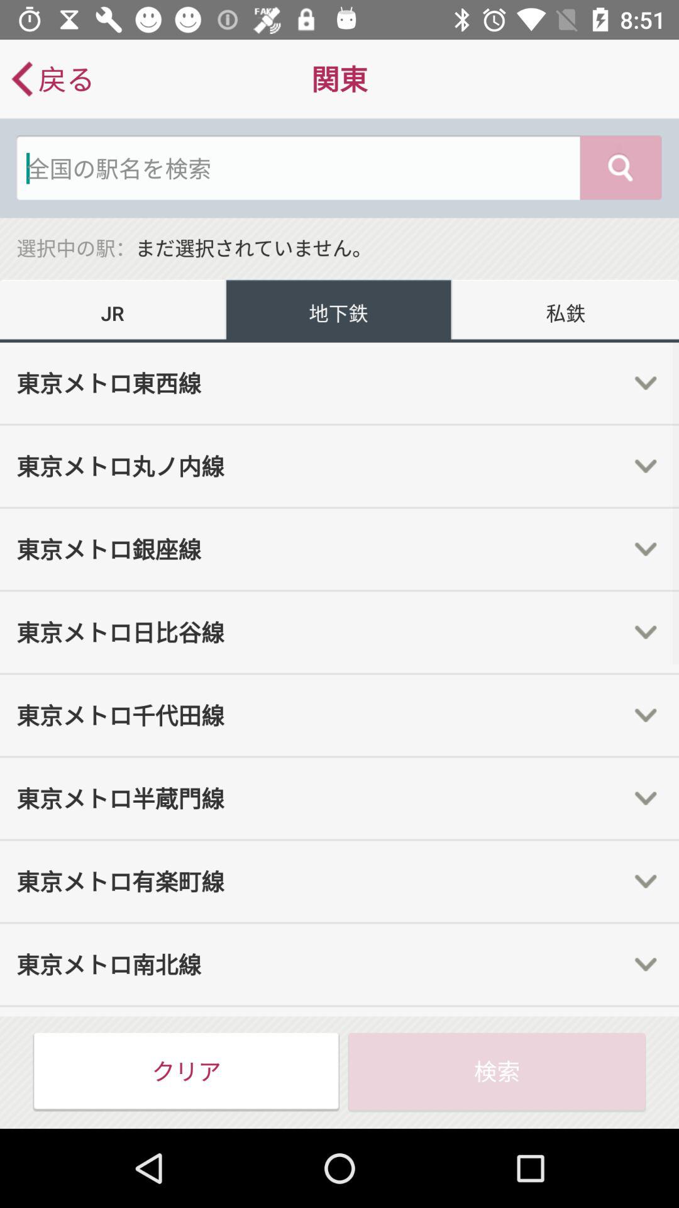 This screenshot has width=679, height=1208. Describe the element at coordinates (52, 79) in the screenshot. I see `click the button on the top left corner of the web page` at that location.